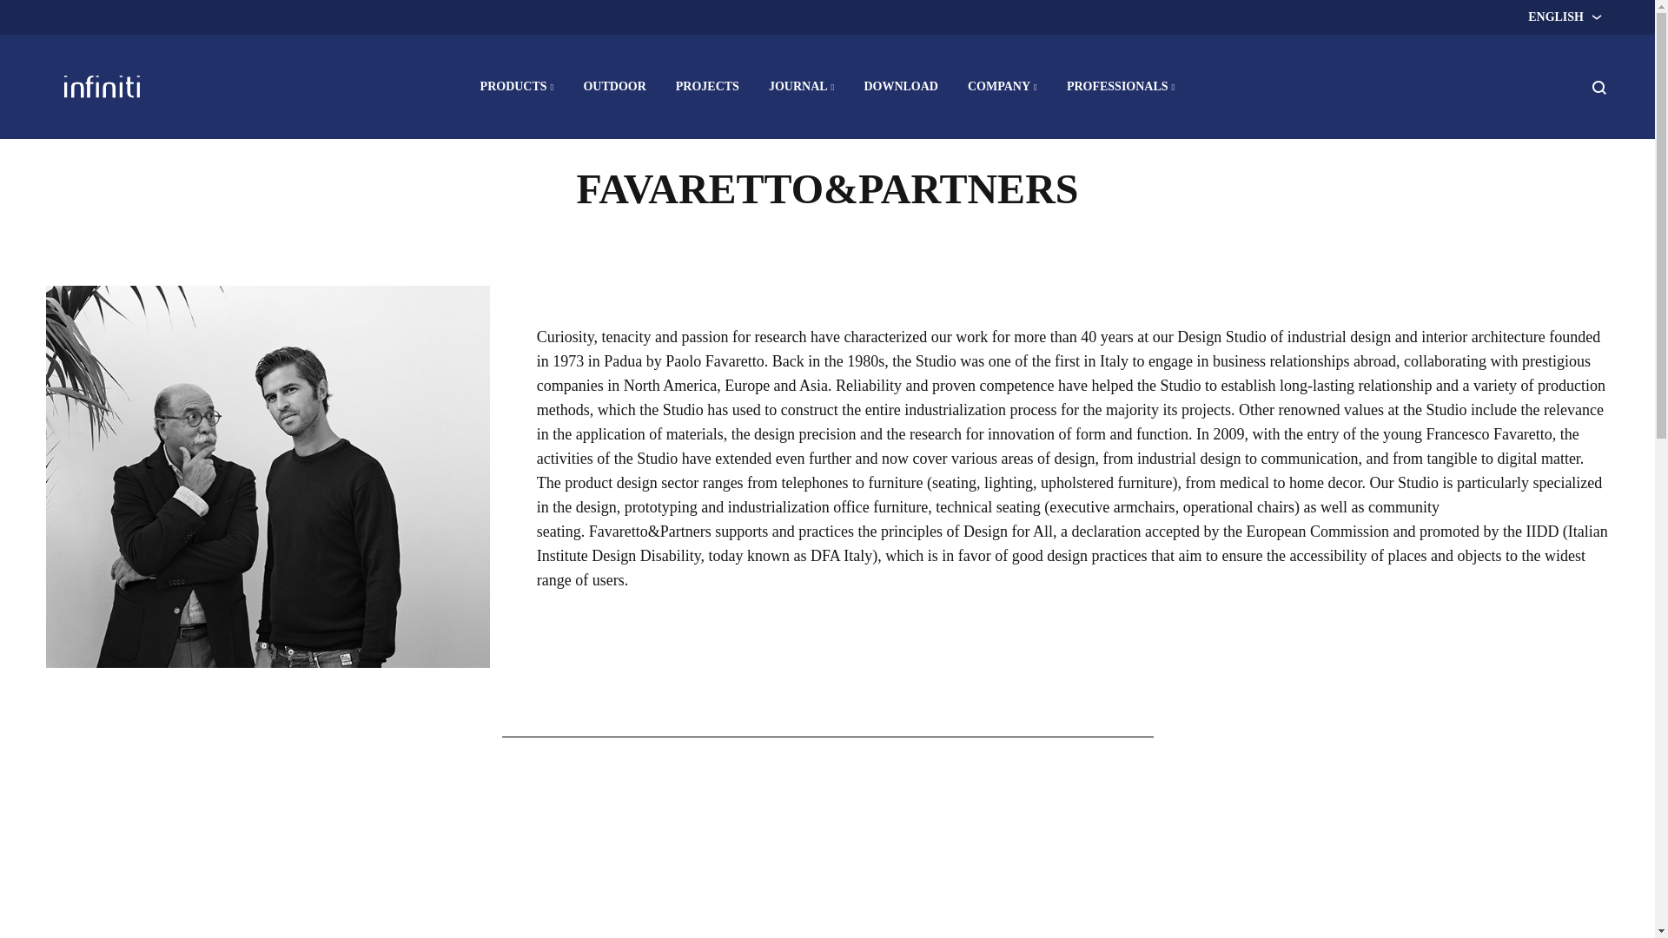  What do you see at coordinates (1121, 87) in the screenshot?
I see `PROFESSIONALS` at bounding box center [1121, 87].